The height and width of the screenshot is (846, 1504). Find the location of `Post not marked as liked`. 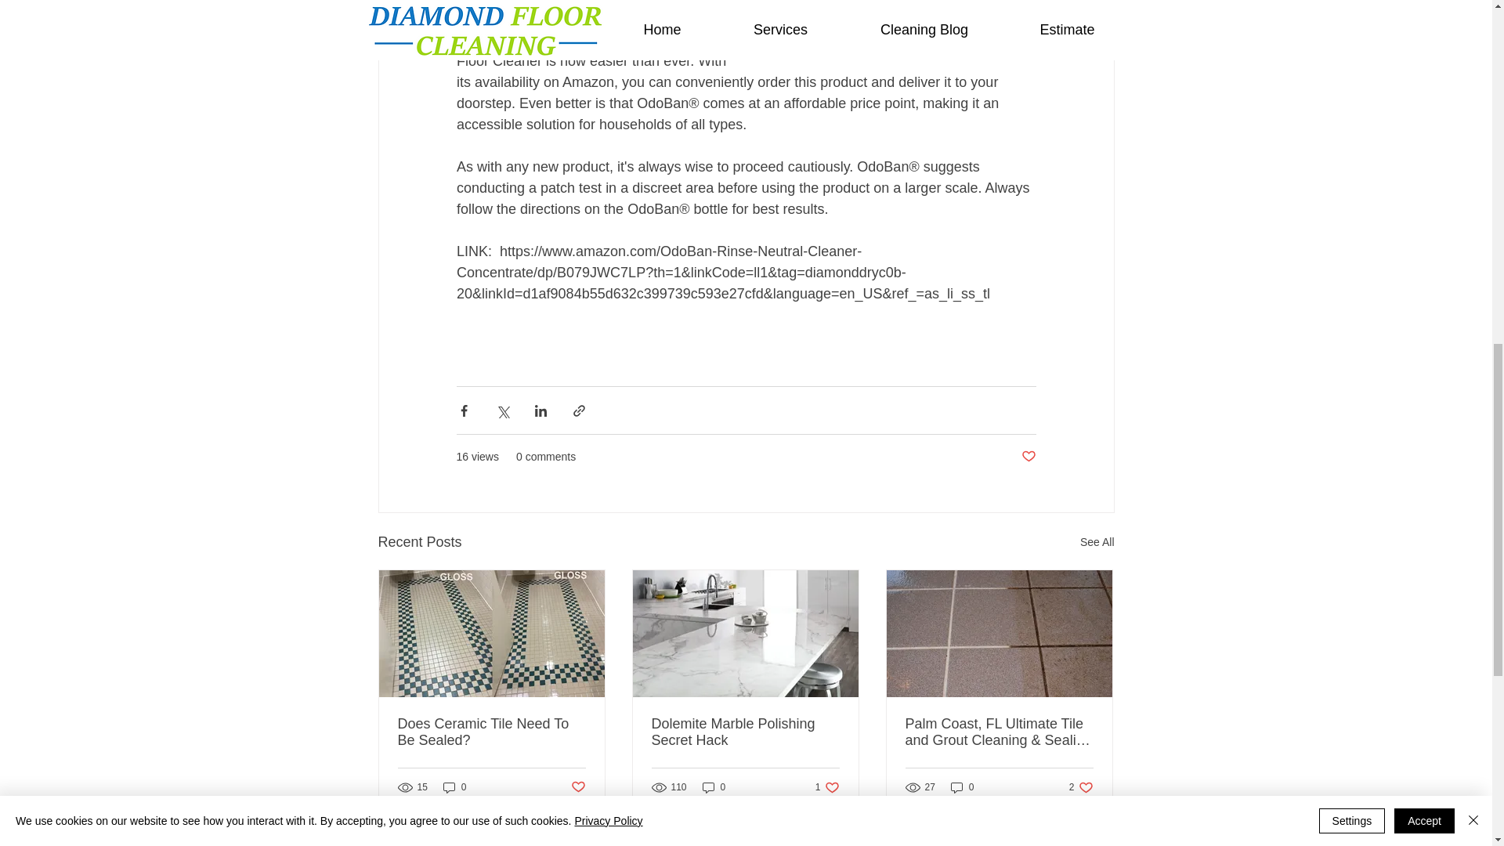

Post not marked as liked is located at coordinates (577, 786).